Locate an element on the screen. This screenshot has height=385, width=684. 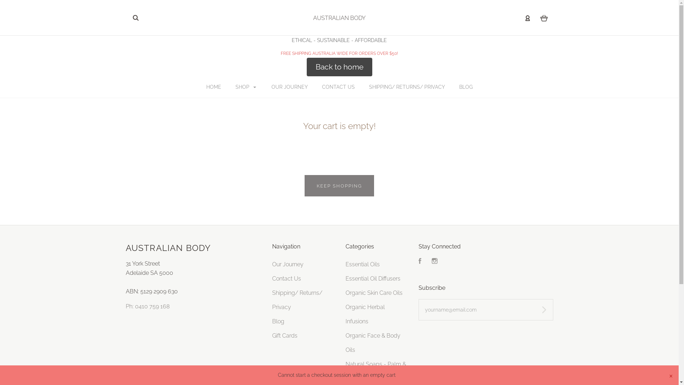
Organic Skin Care Oils is located at coordinates (374, 293).